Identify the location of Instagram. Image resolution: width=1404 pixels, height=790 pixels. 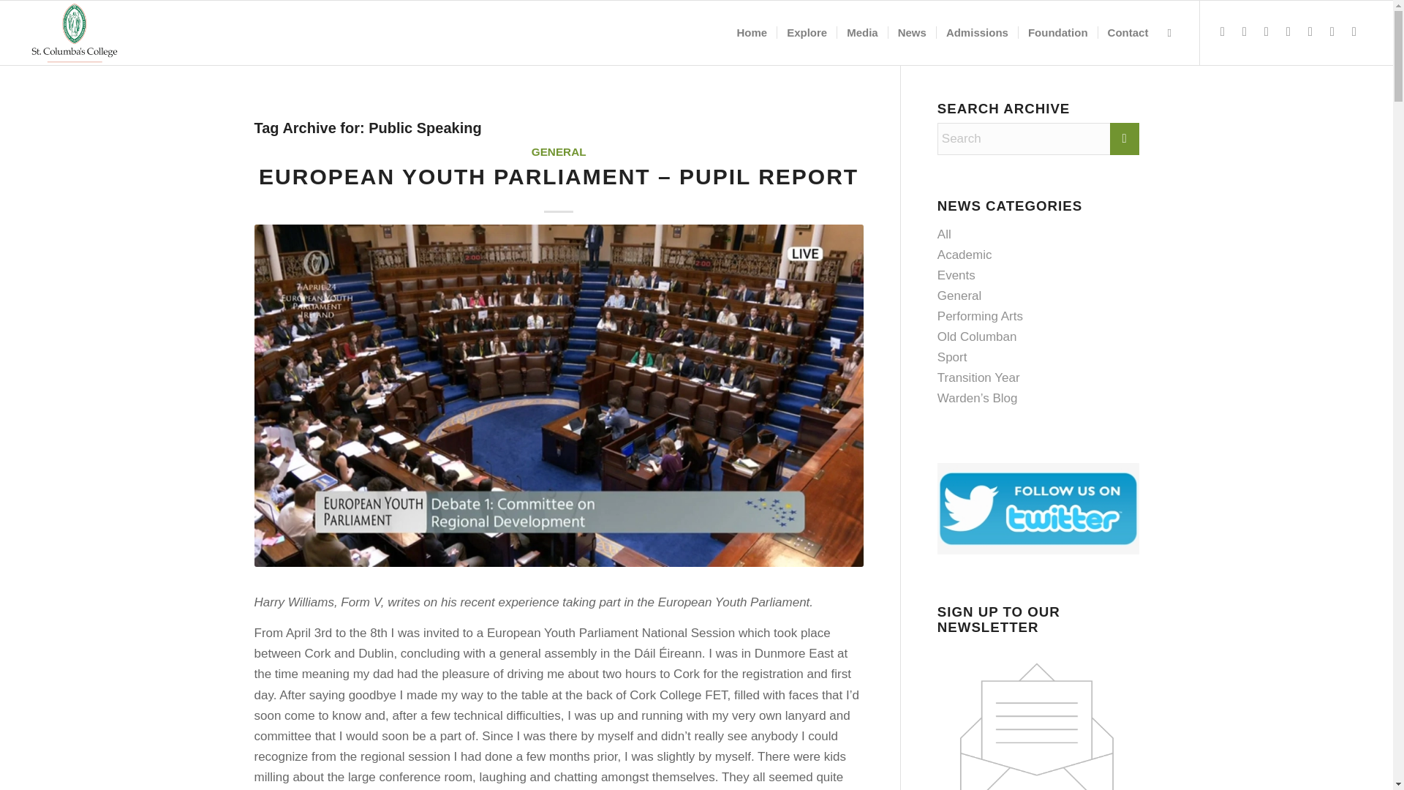
(1267, 32).